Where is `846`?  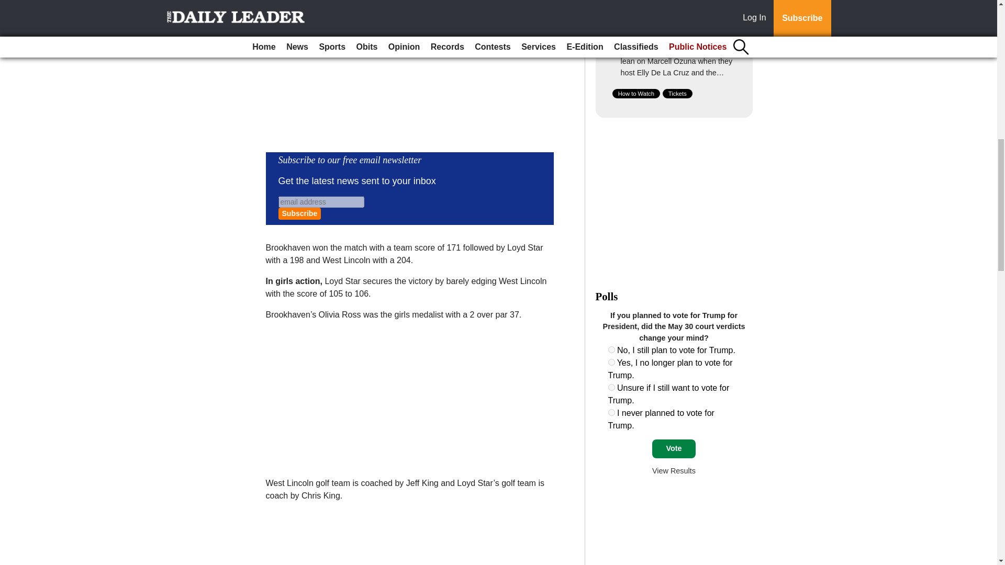 846 is located at coordinates (611, 349).